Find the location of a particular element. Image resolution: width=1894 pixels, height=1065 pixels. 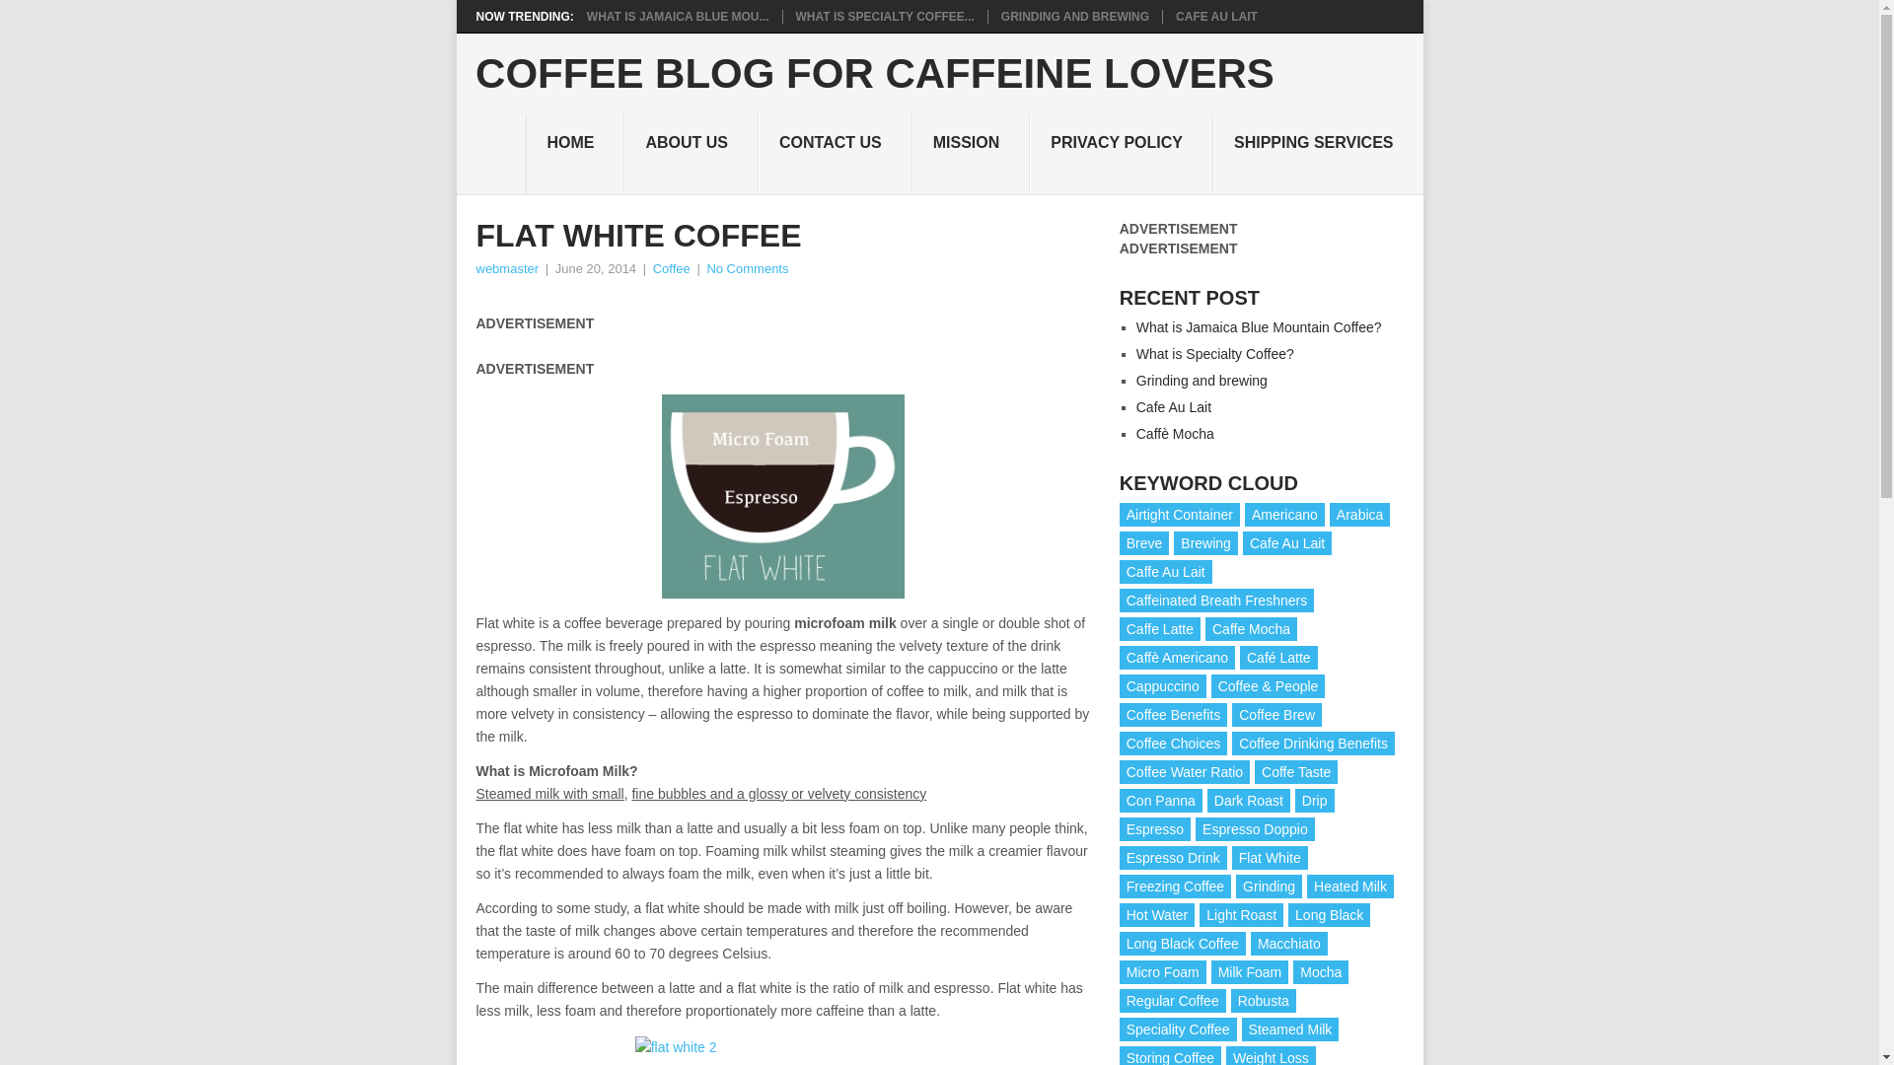

What is Jamaica Blue Mountain Coffee? is located at coordinates (1259, 327).